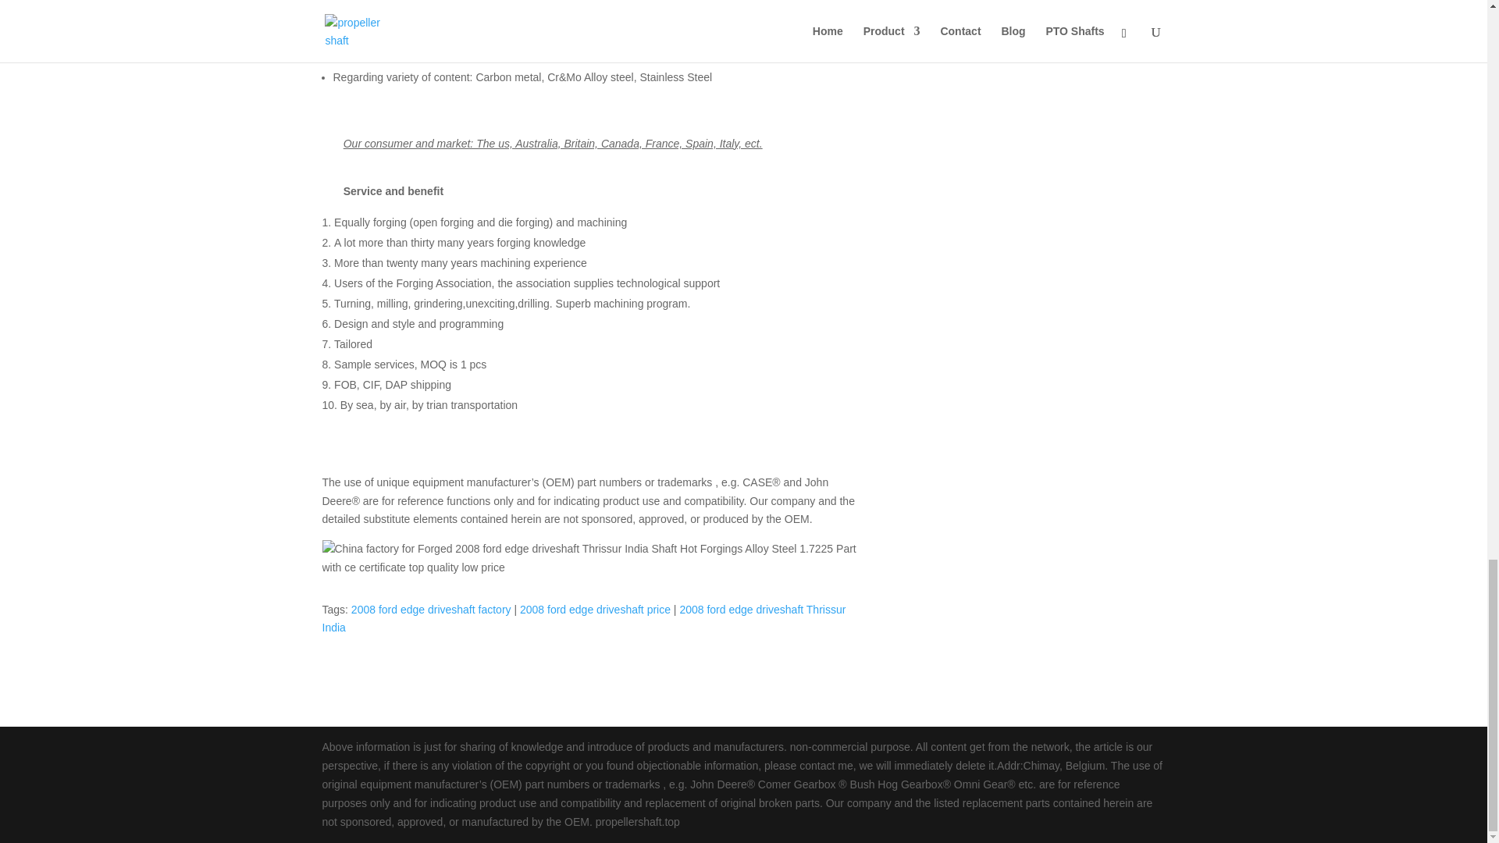 The image size is (1499, 843). What do you see at coordinates (595, 610) in the screenshot?
I see `2008 ford edge driveshaft price` at bounding box center [595, 610].